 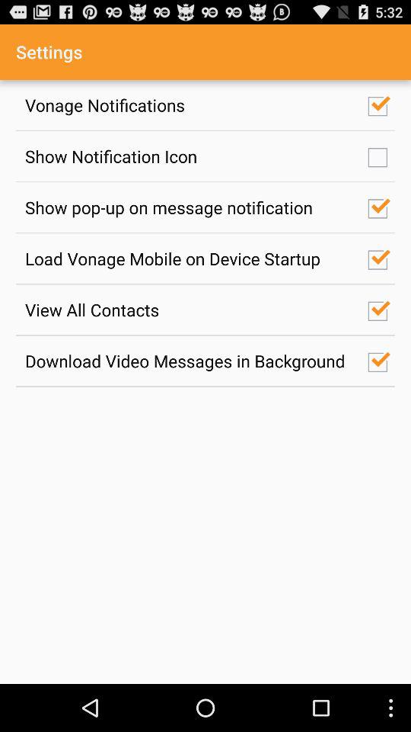 I want to click on turn on item below the view all contacts icon, so click(x=188, y=361).